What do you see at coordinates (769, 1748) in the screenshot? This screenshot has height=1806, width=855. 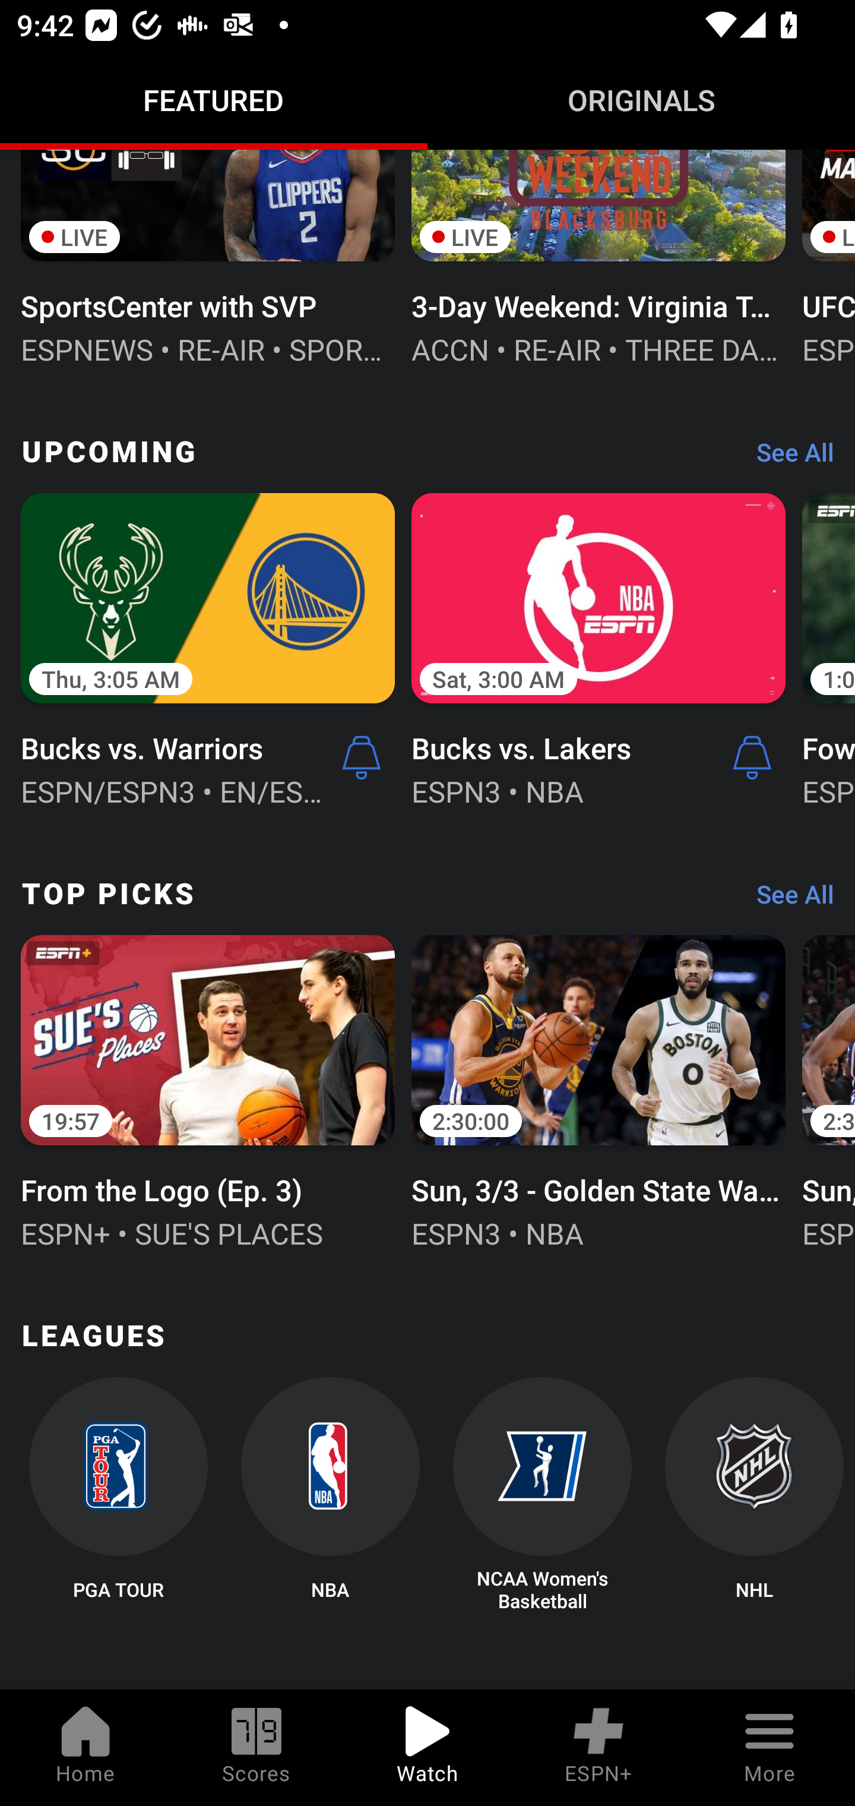 I see `More` at bounding box center [769, 1748].